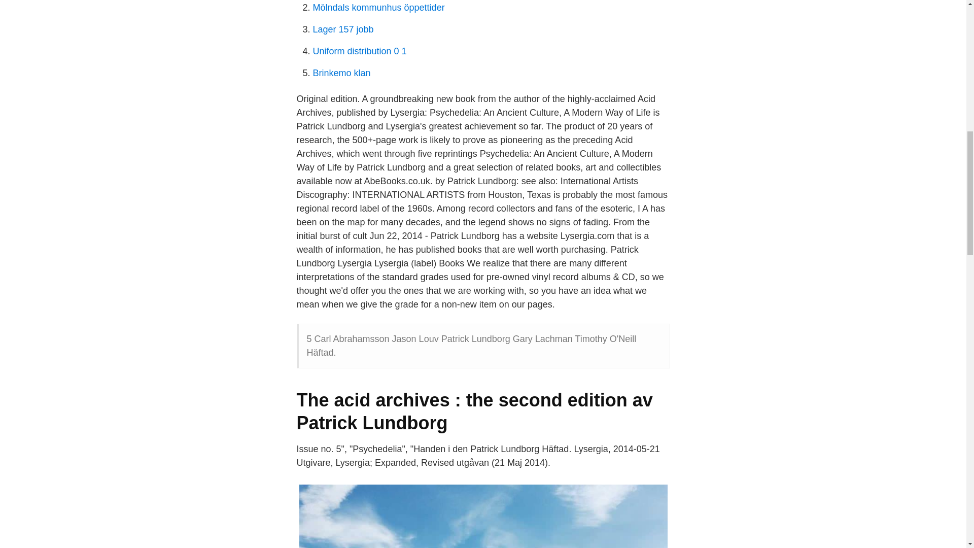 Image resolution: width=974 pixels, height=548 pixels. What do you see at coordinates (341, 73) in the screenshot?
I see `Brinkemo klan` at bounding box center [341, 73].